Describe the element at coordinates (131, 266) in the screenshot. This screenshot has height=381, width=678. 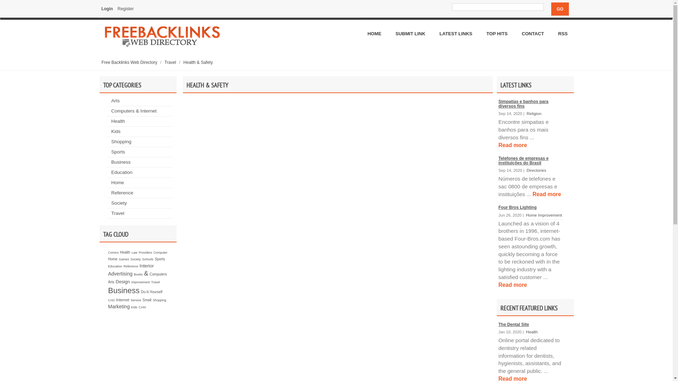
I see `Reference` at that location.